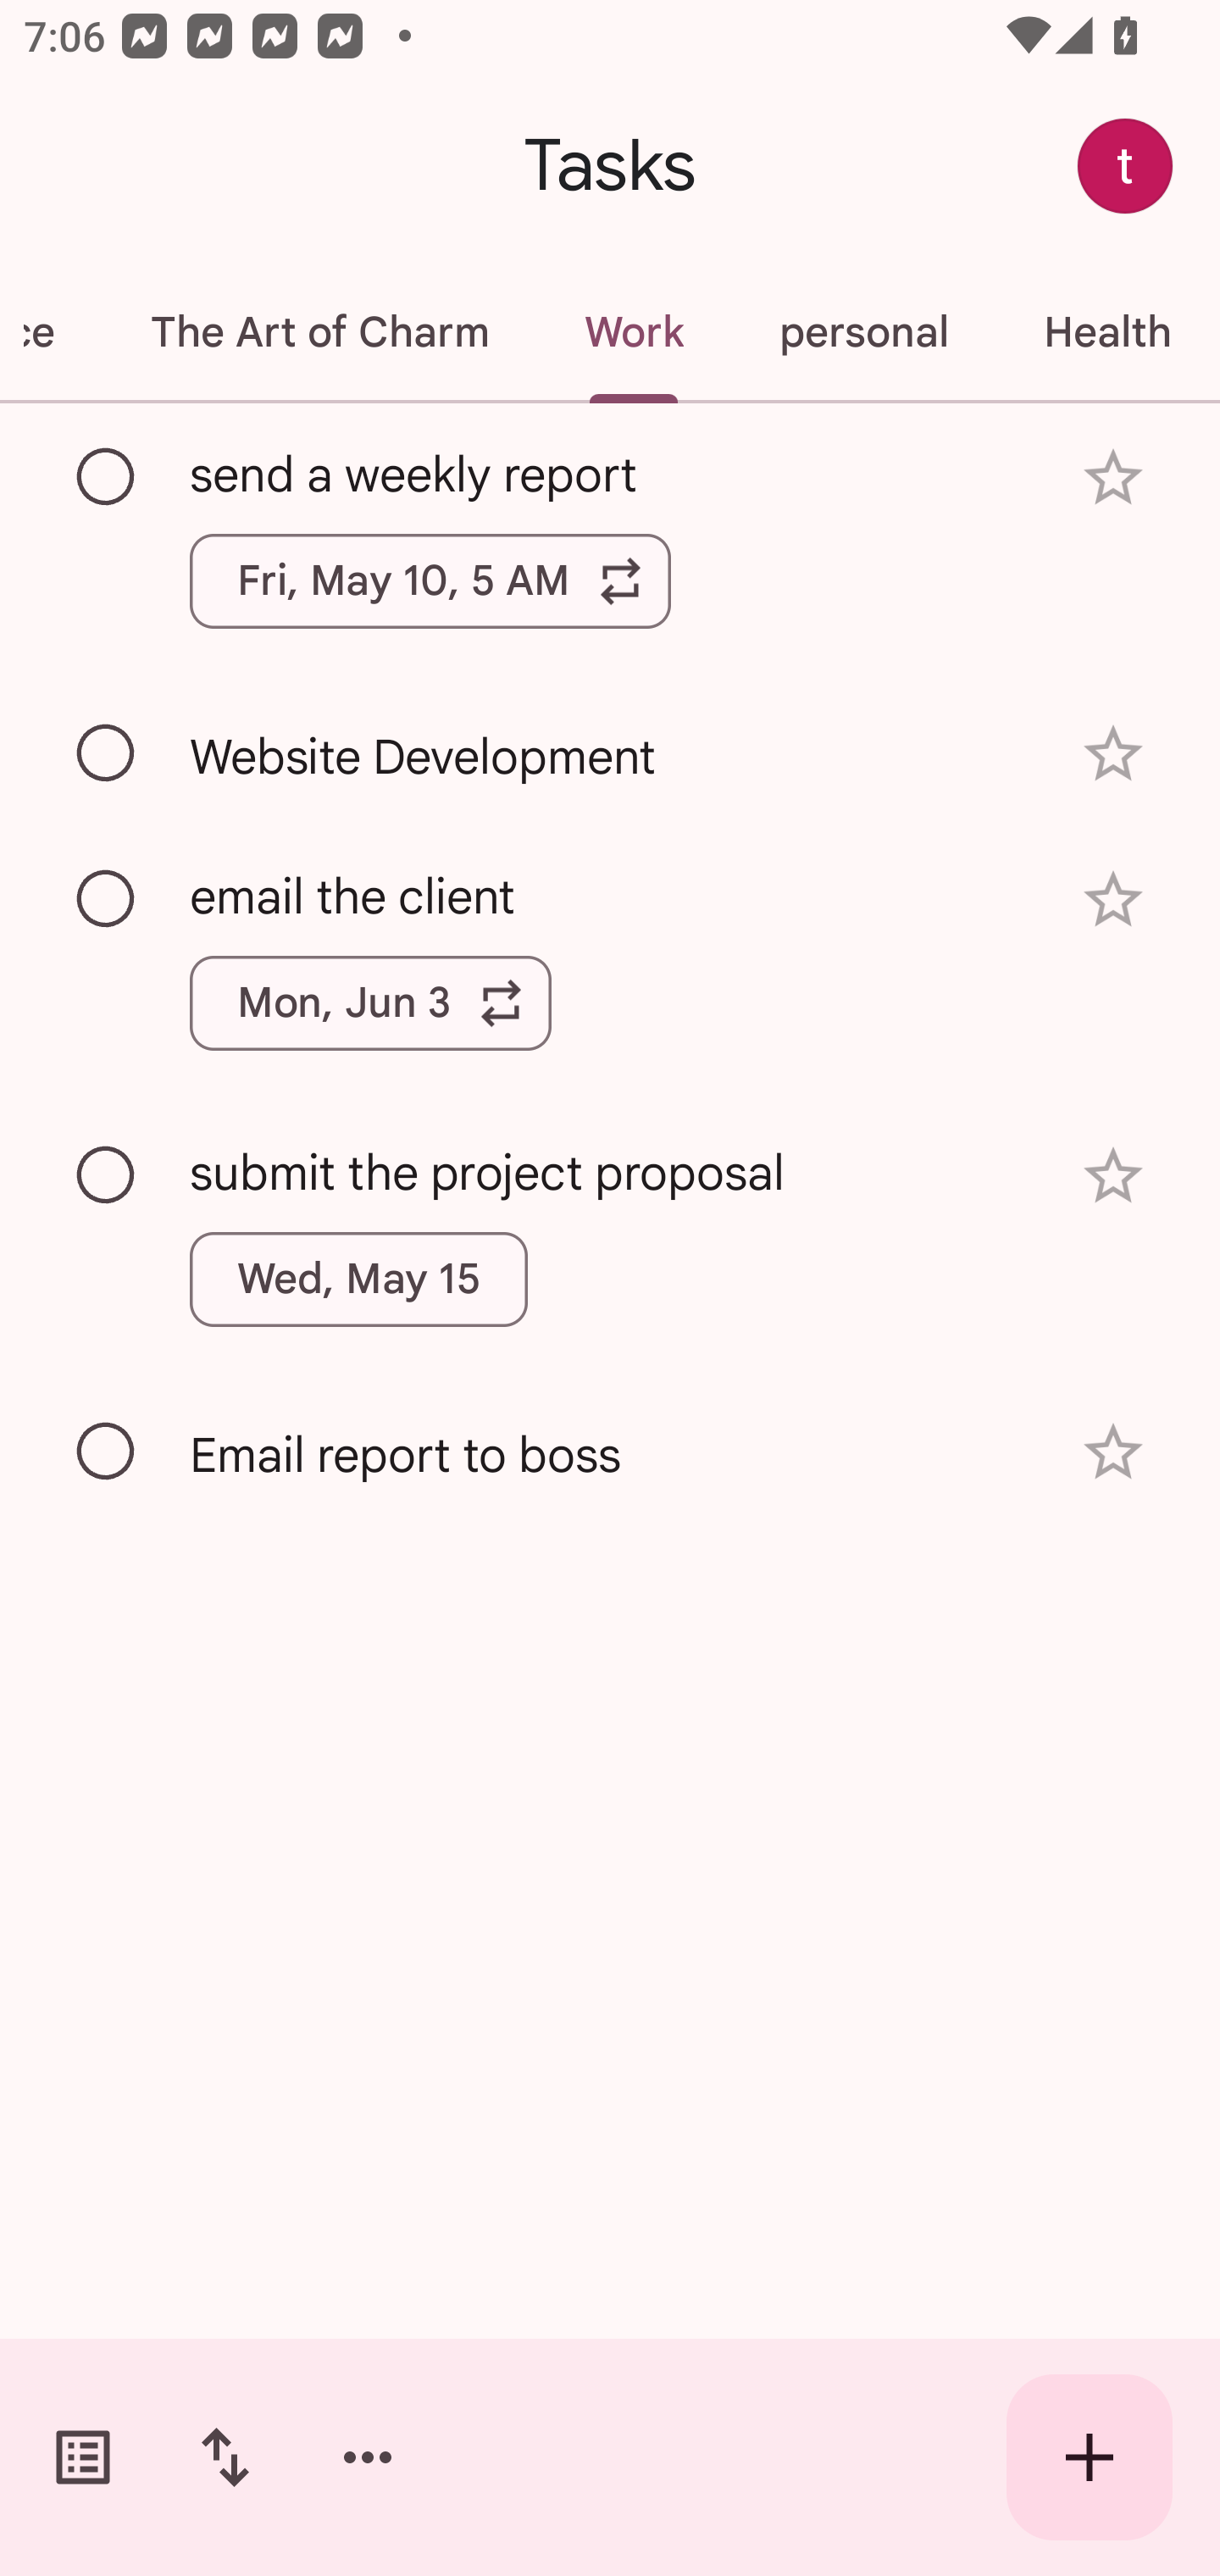 This screenshot has width=1220, height=2576. Describe the element at coordinates (370, 1003) in the screenshot. I see `Mon, Jun 3` at that location.